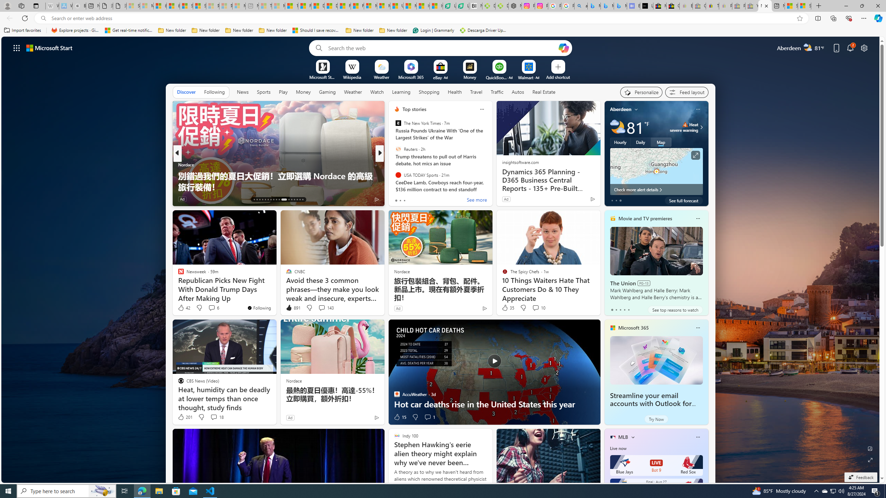 Image resolution: width=886 pixels, height=498 pixels. Describe the element at coordinates (870, 448) in the screenshot. I see `Edit Background` at that location.